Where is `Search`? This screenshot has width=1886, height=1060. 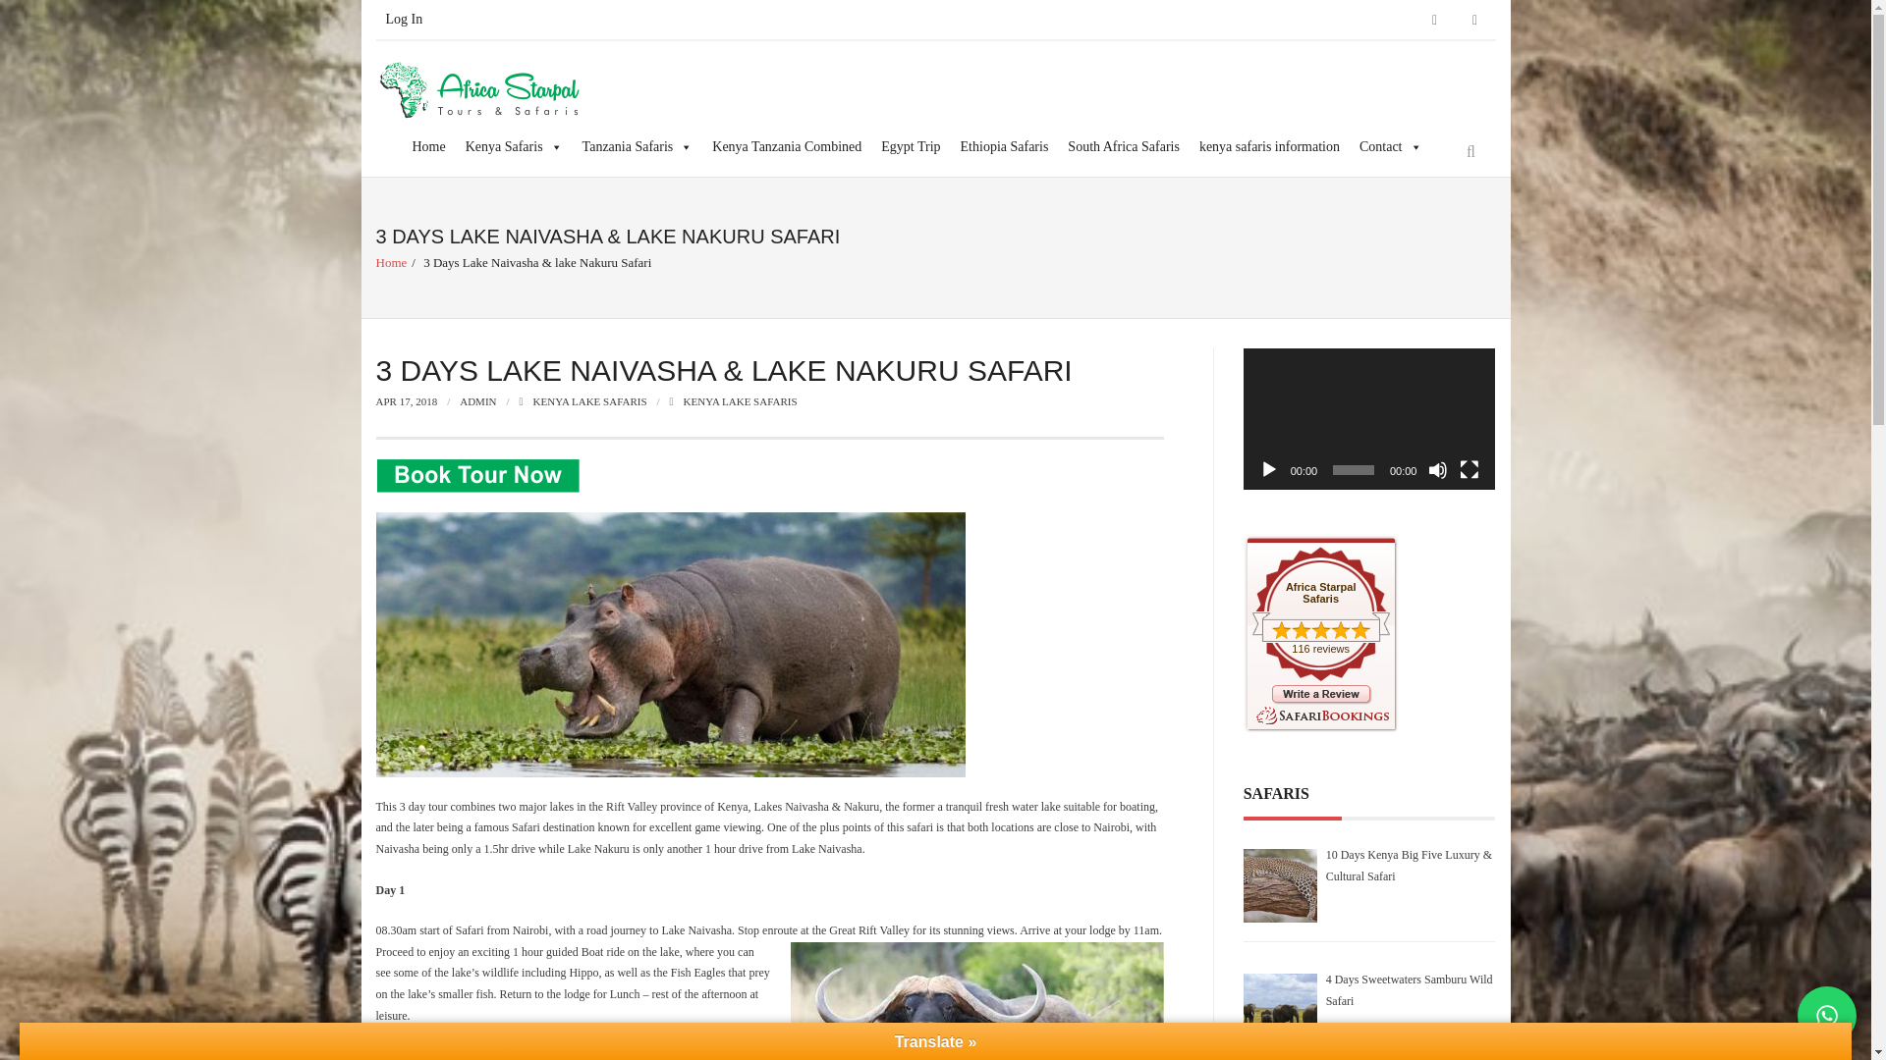 Search is located at coordinates (43, 21).